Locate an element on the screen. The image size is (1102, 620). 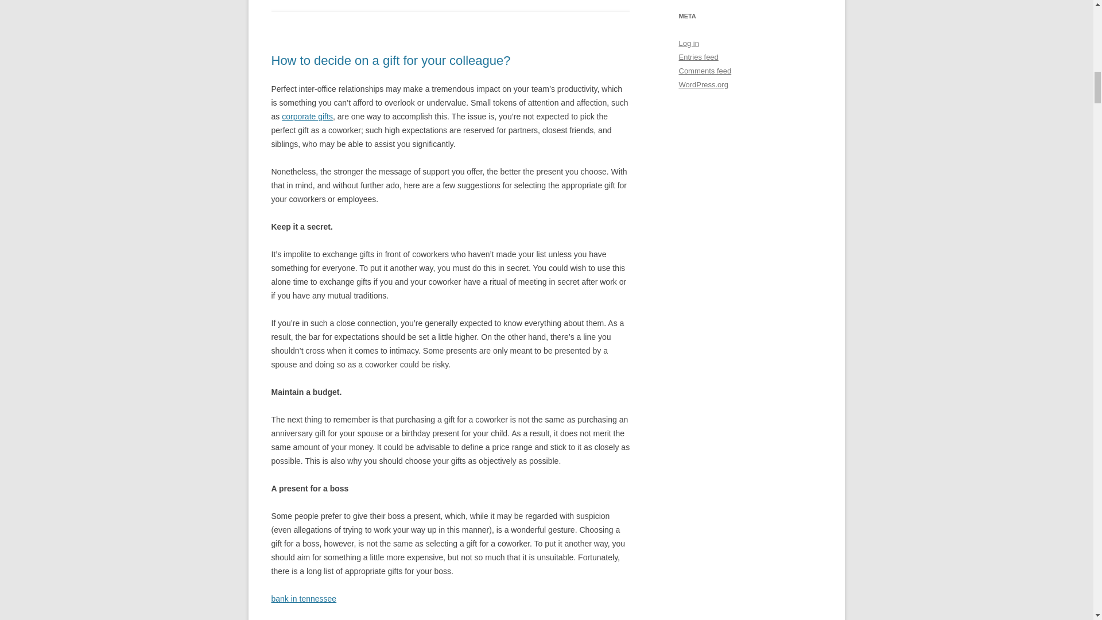
corporate gifts is located at coordinates (307, 116).